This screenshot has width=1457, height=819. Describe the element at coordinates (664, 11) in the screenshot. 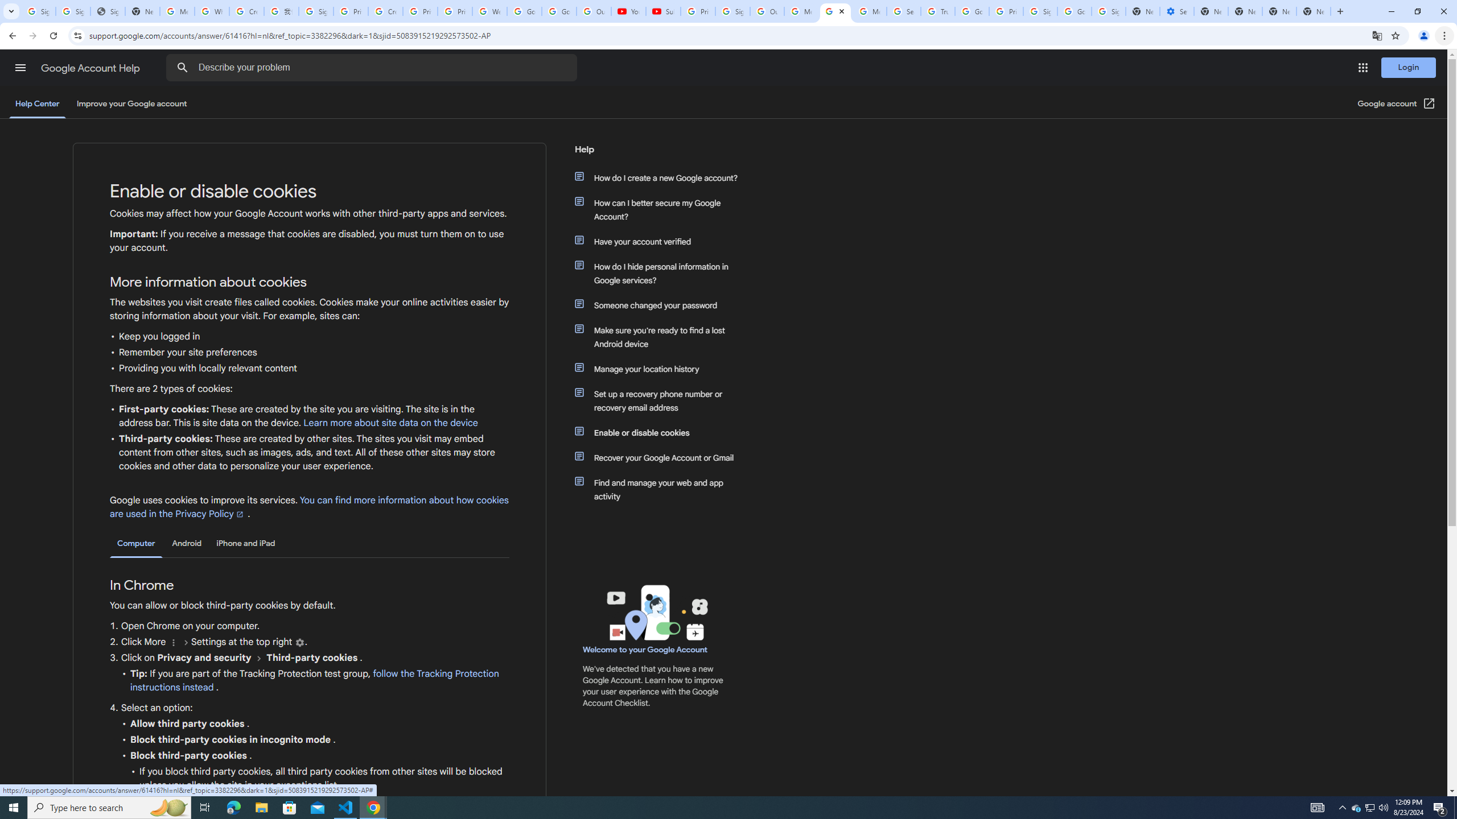

I see `Subscriptions - YouTube` at that location.